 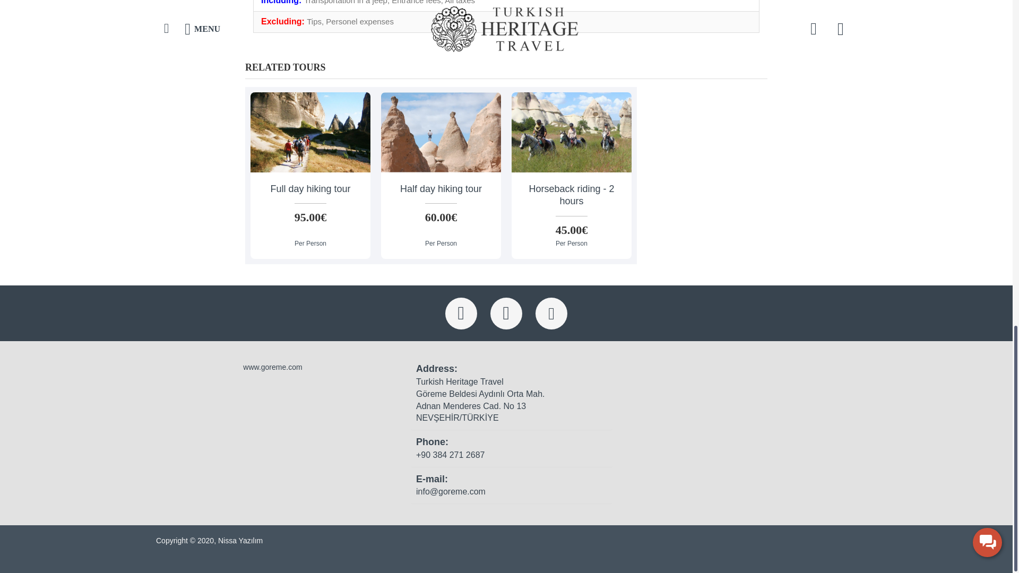 What do you see at coordinates (441, 132) in the screenshot?
I see `Half day hiking tour` at bounding box center [441, 132].